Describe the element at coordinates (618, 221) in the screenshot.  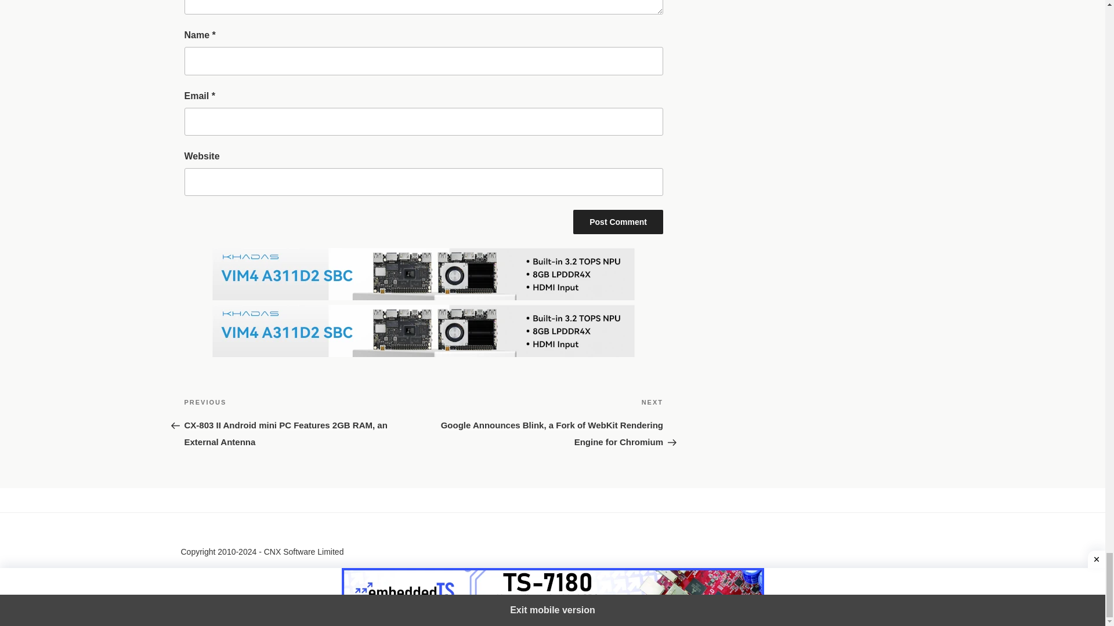
I see `Post Comment` at that location.